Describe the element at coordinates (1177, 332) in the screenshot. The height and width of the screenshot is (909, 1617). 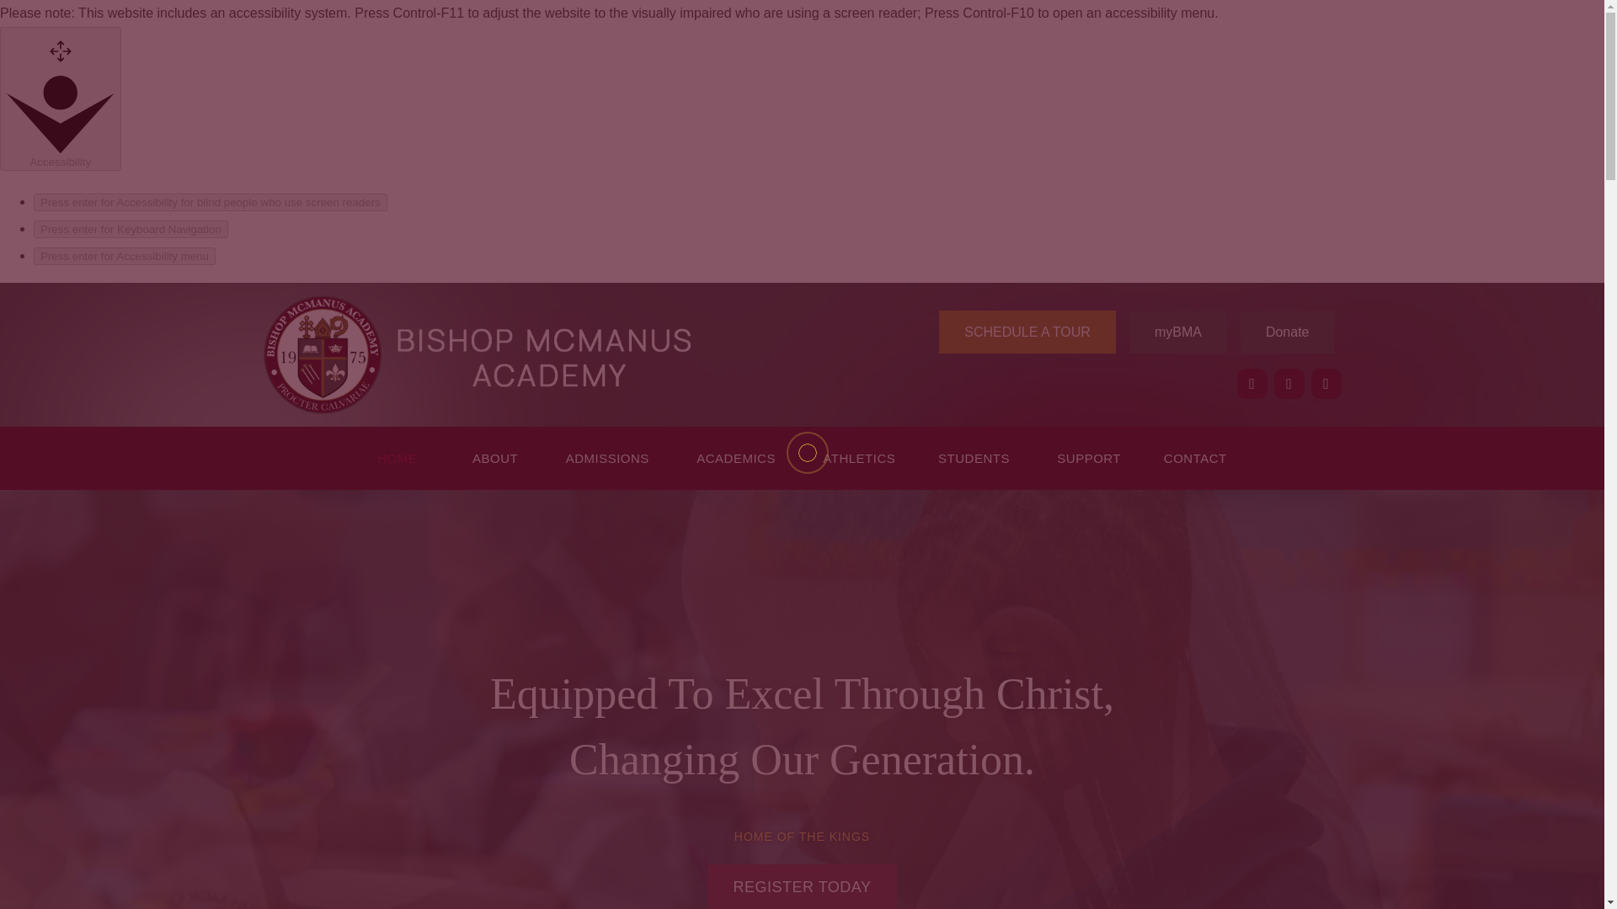
I see `myBMA` at that location.